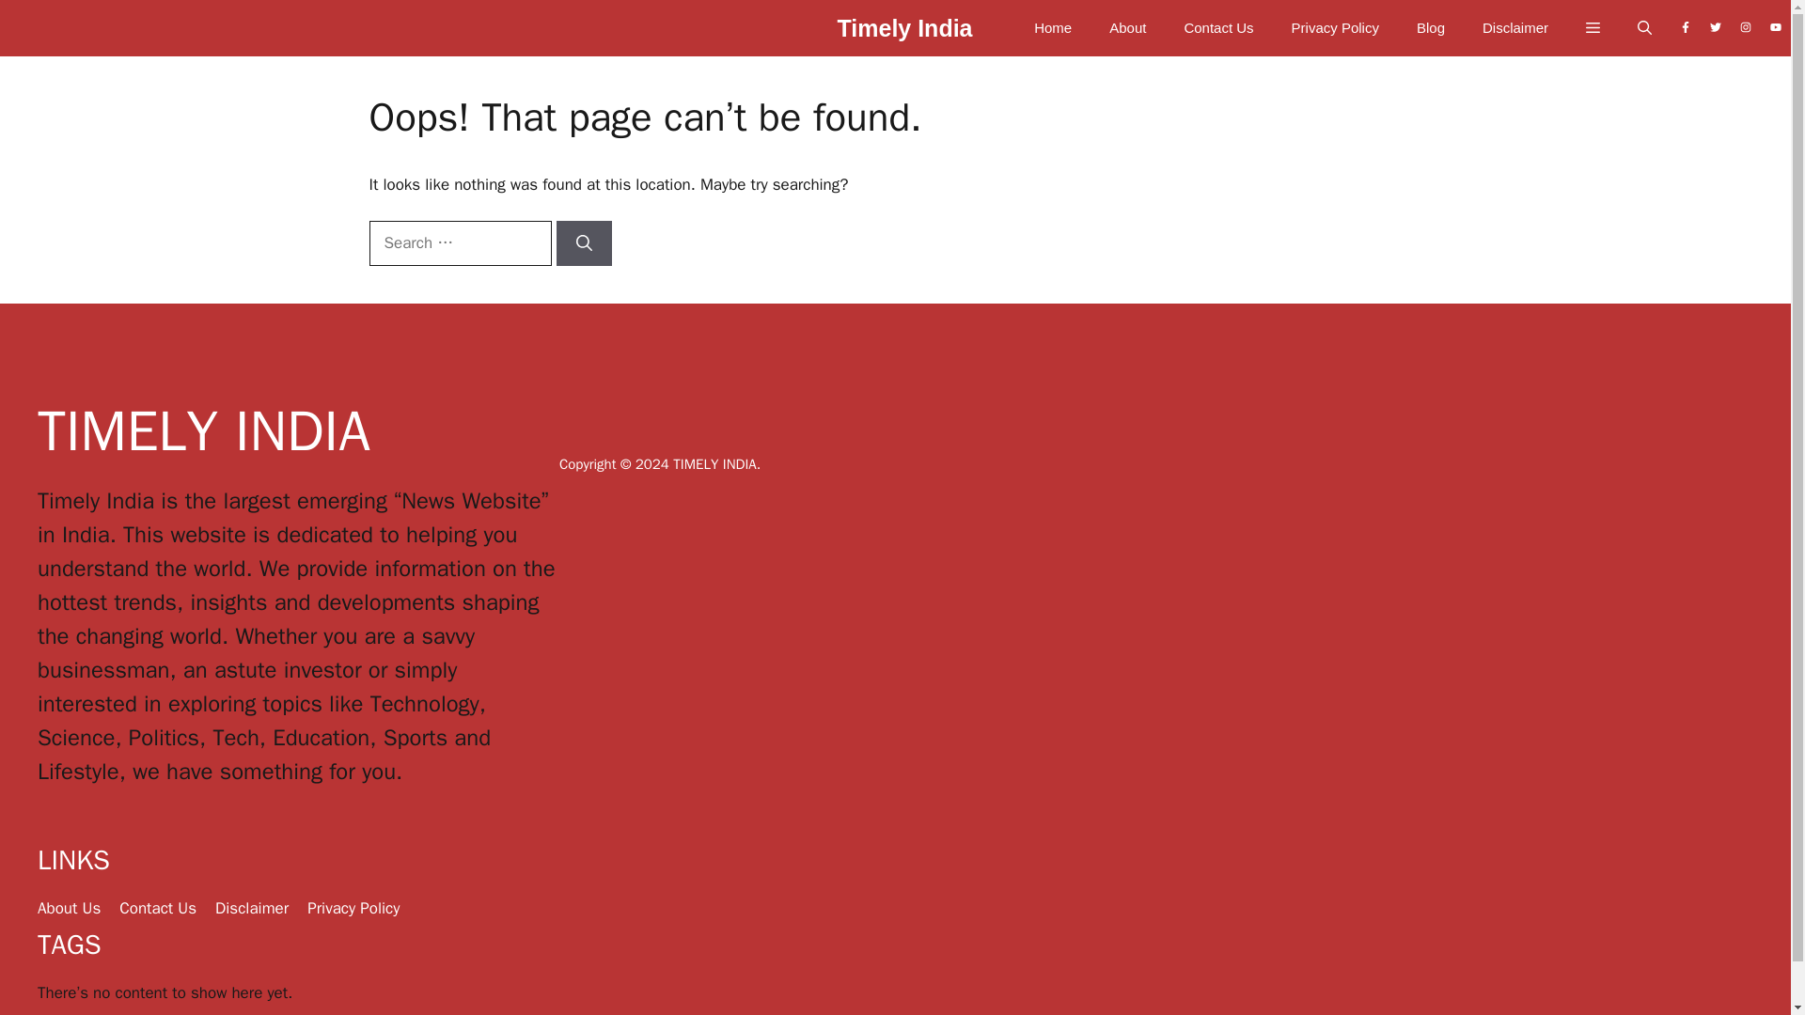 The image size is (1805, 1015). I want to click on Disclaimer, so click(252, 908).